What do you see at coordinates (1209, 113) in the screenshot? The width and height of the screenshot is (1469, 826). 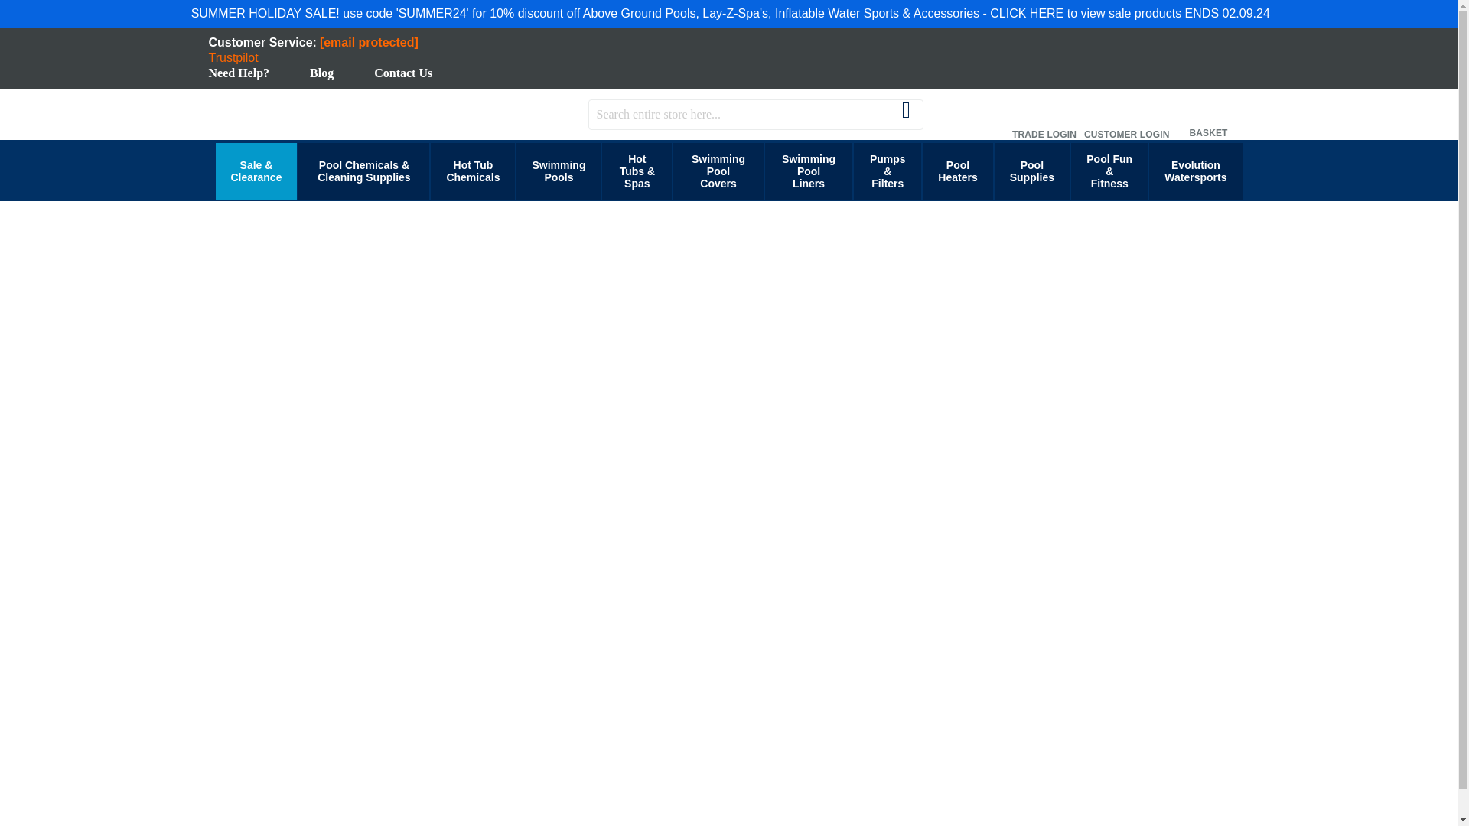 I see `BASKET` at bounding box center [1209, 113].